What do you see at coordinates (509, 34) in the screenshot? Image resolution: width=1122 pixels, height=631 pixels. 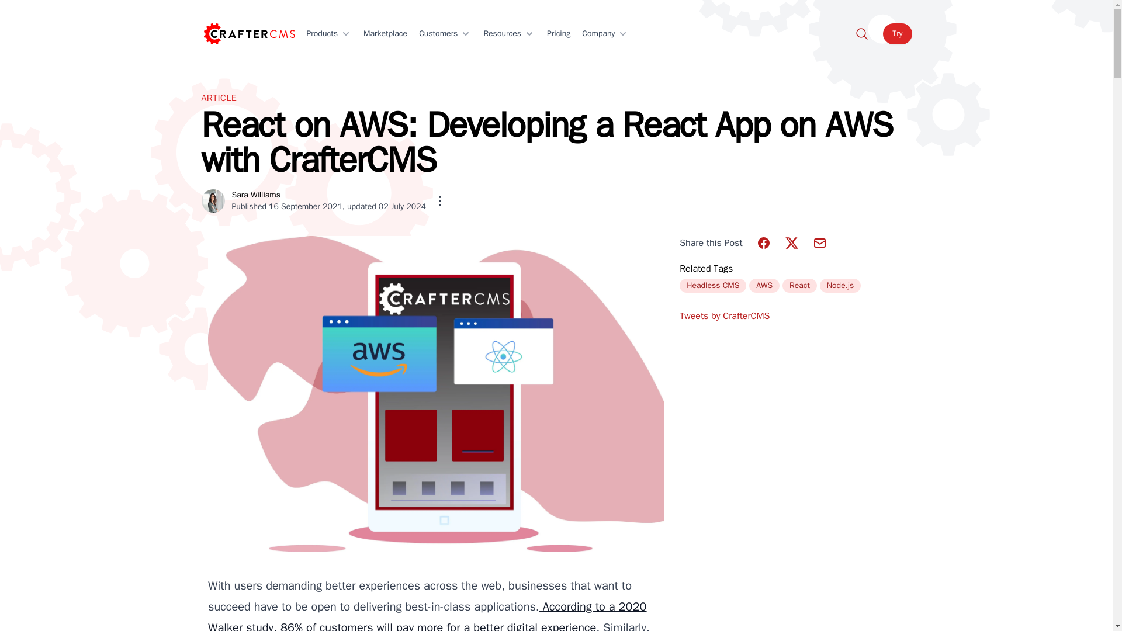 I see `Resources` at bounding box center [509, 34].